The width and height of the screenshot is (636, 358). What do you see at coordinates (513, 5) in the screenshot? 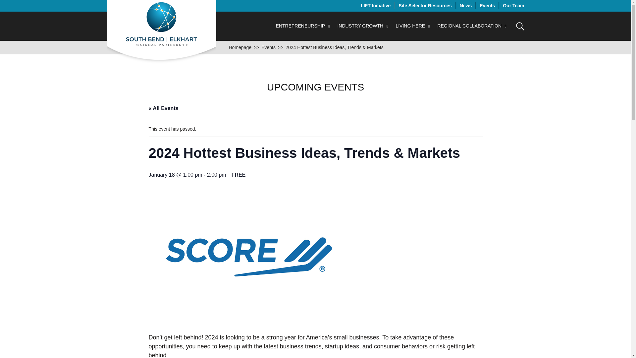
I see `Our Team` at bounding box center [513, 5].